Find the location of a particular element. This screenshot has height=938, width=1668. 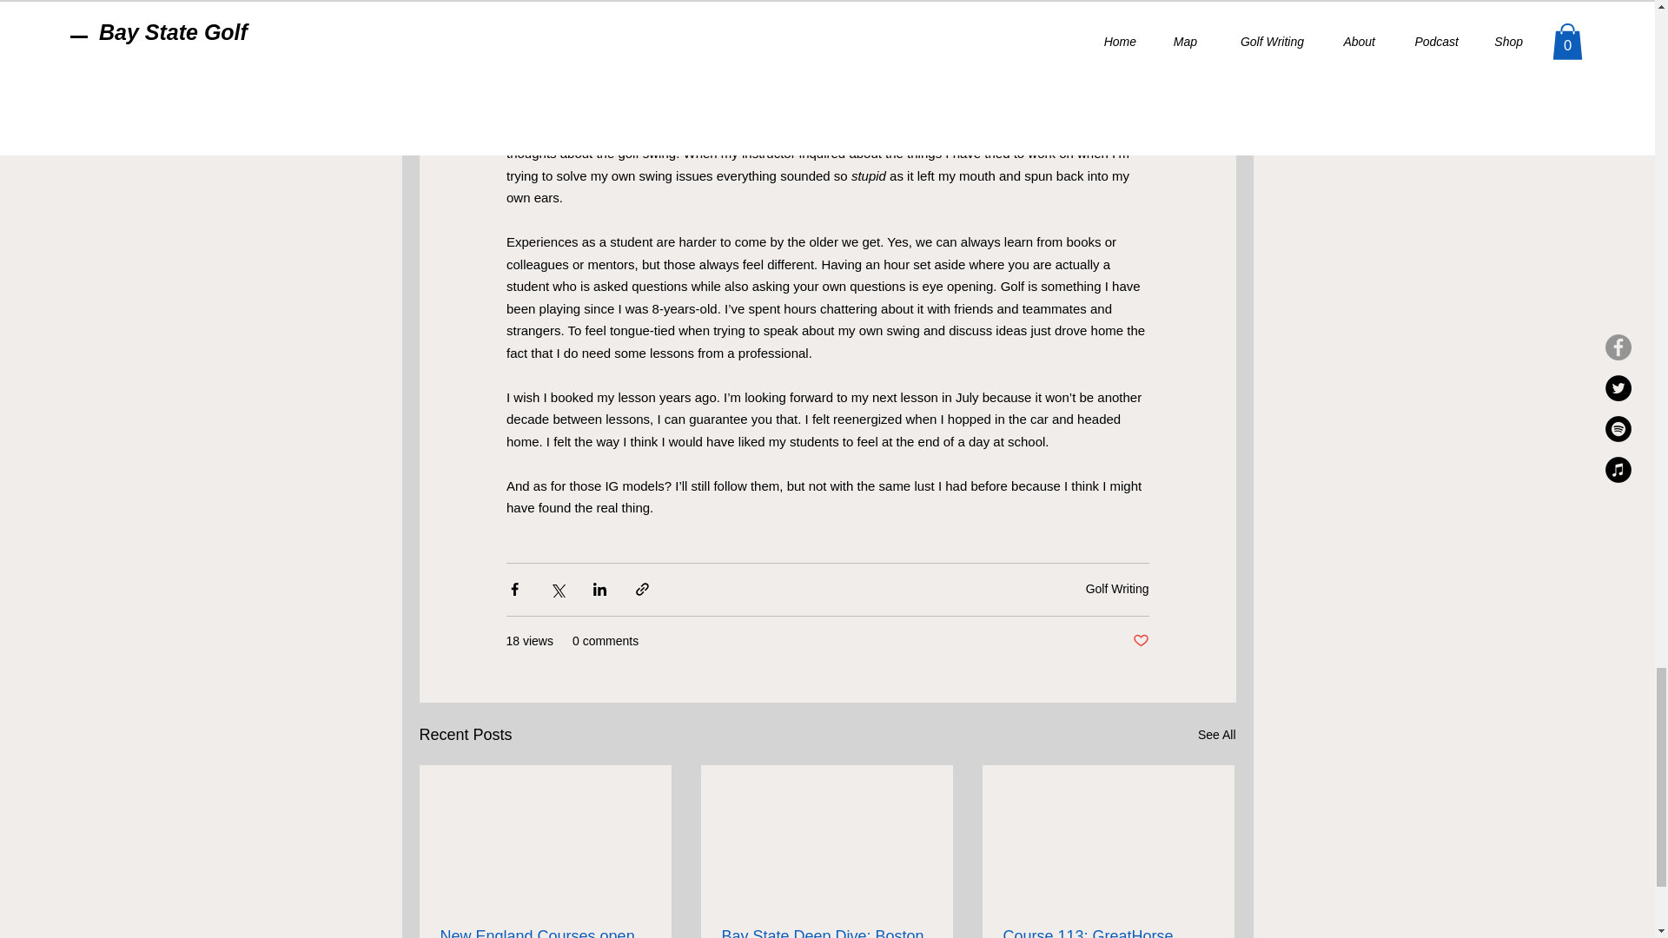

New England Courses open in the winter is located at coordinates (545, 933).